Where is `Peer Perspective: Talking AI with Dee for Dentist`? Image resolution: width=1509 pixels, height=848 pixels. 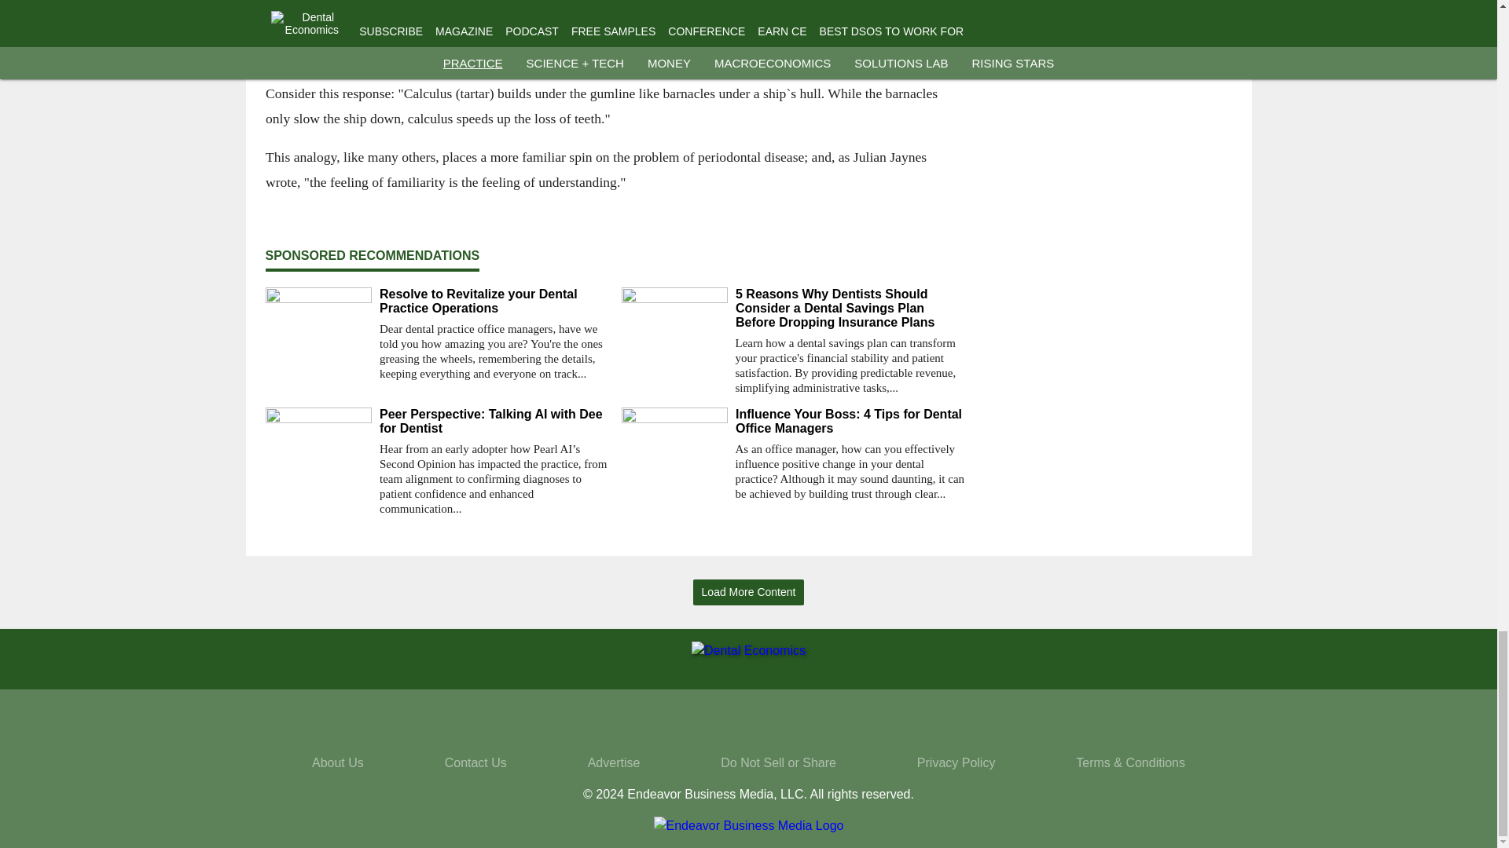 Peer Perspective: Talking AI with Dee for Dentist is located at coordinates (494, 422).